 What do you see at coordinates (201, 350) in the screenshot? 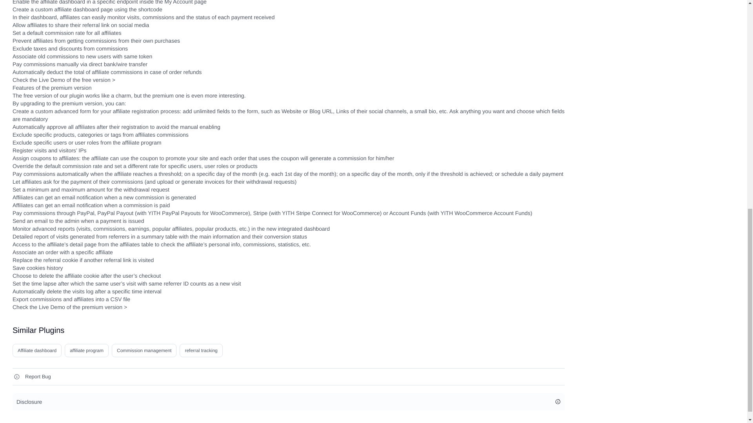
I see `referral tracking` at bounding box center [201, 350].